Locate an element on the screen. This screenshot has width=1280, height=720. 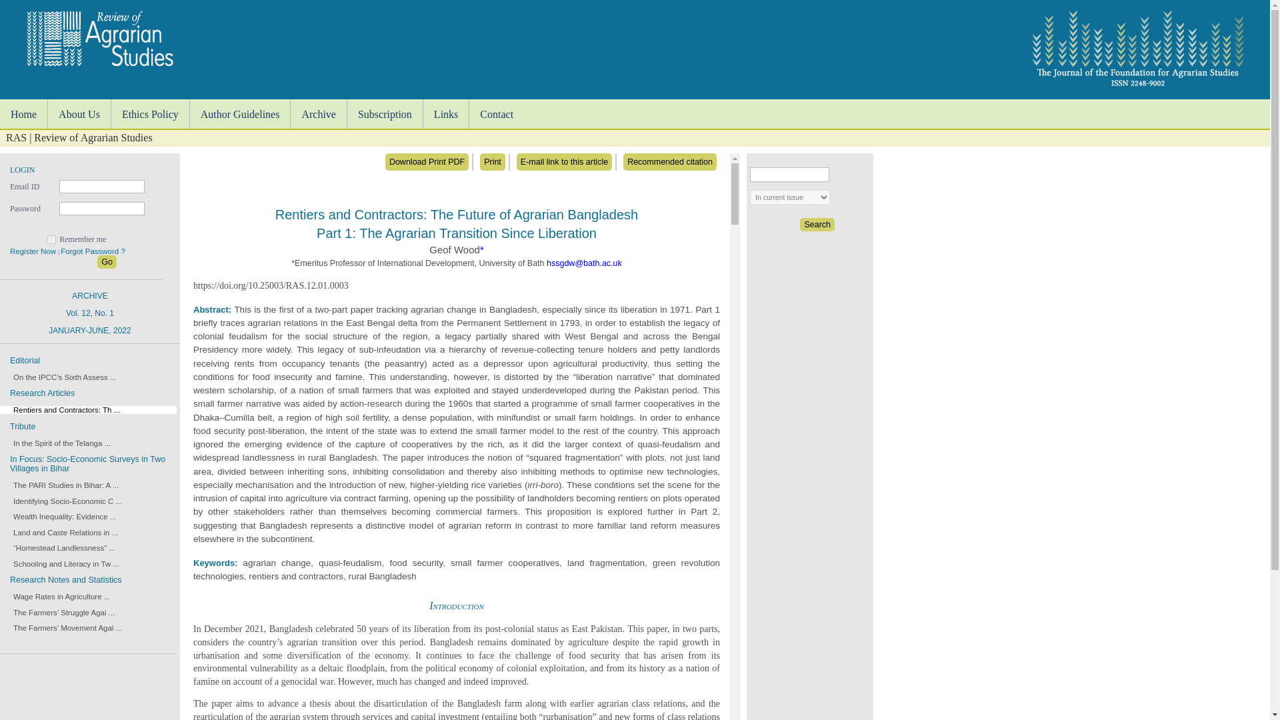
Contact is located at coordinates (63, 564).